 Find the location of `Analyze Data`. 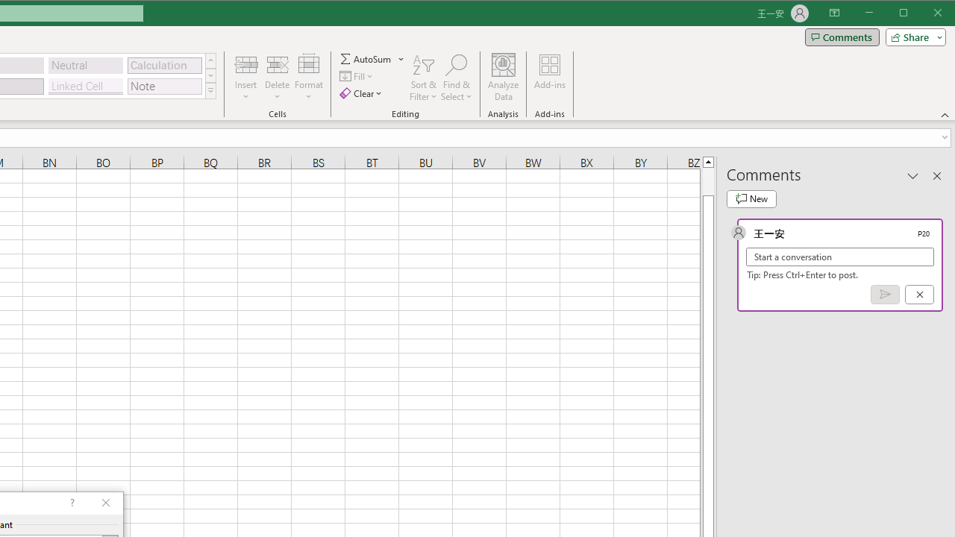

Analyze Data is located at coordinates (503, 78).